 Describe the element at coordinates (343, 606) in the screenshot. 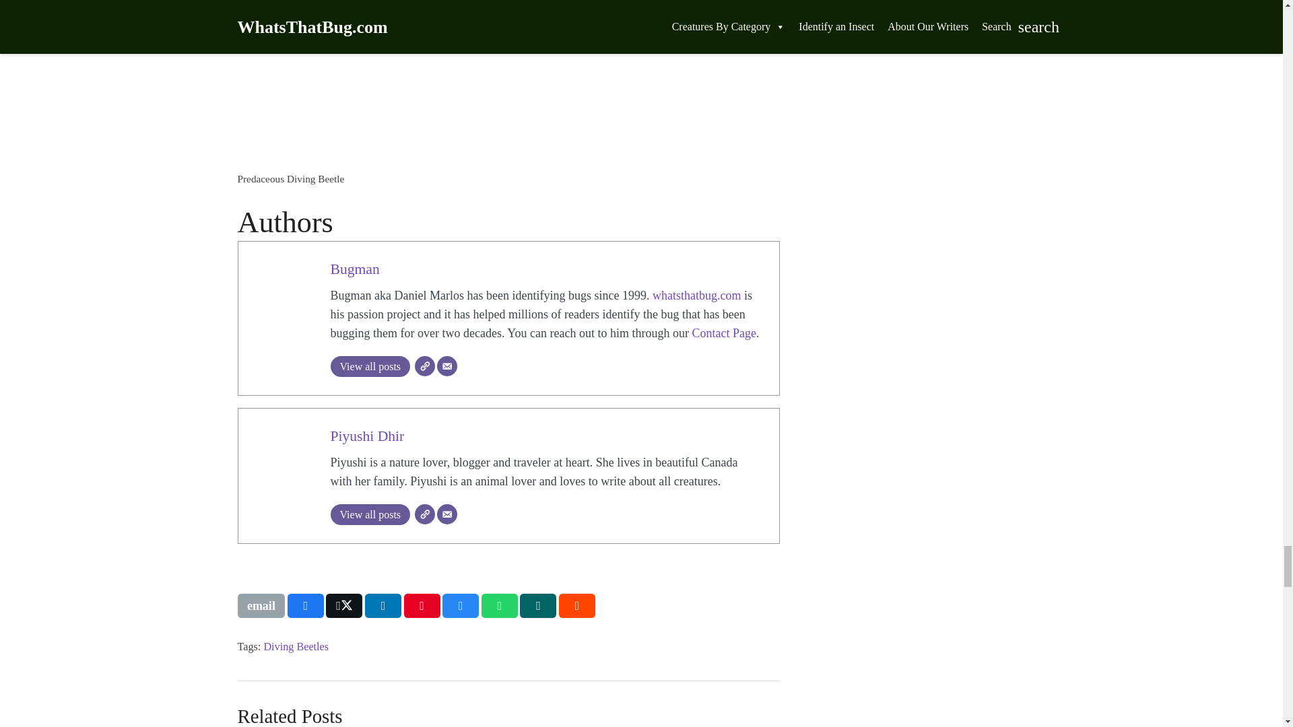

I see `Tweet this` at that location.